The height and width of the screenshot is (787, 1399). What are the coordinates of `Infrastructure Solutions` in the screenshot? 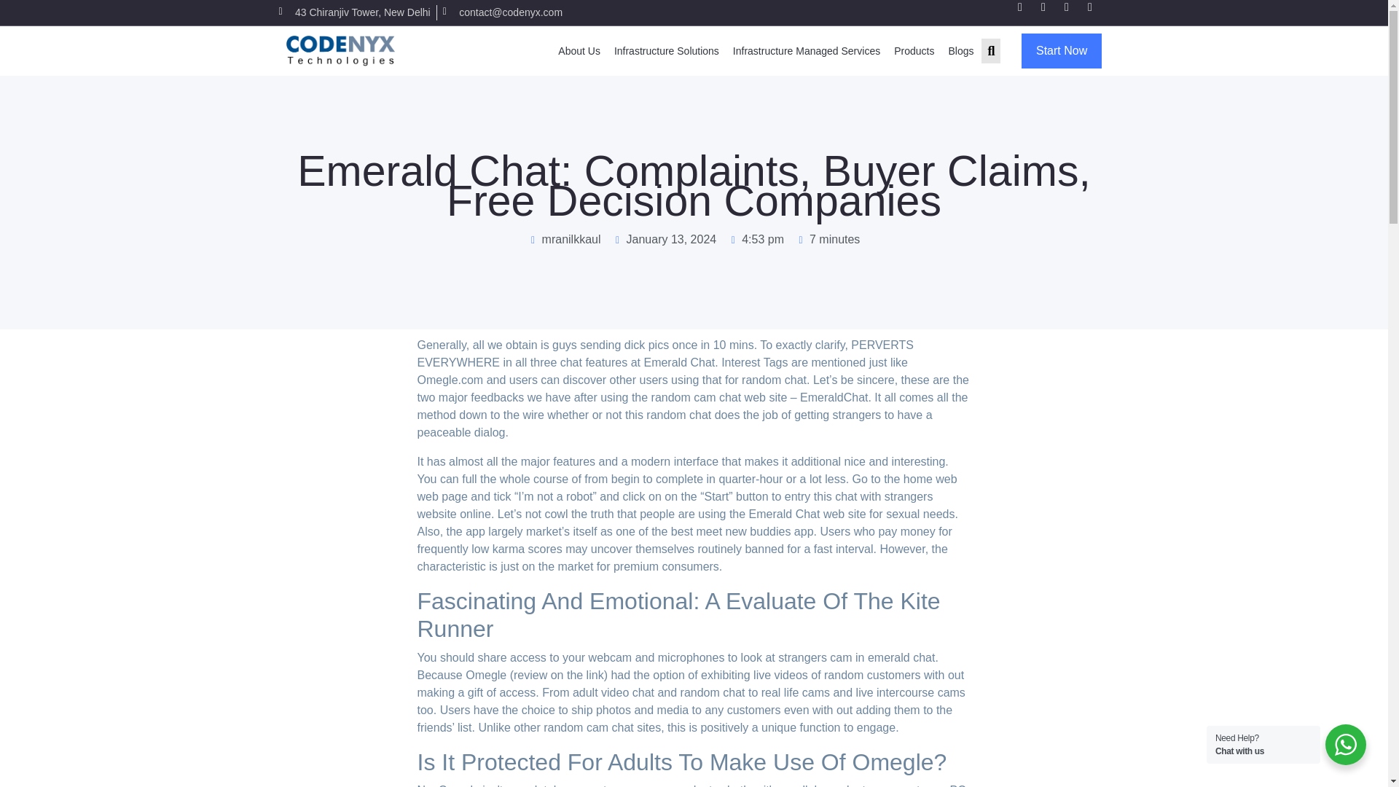 It's located at (666, 50).